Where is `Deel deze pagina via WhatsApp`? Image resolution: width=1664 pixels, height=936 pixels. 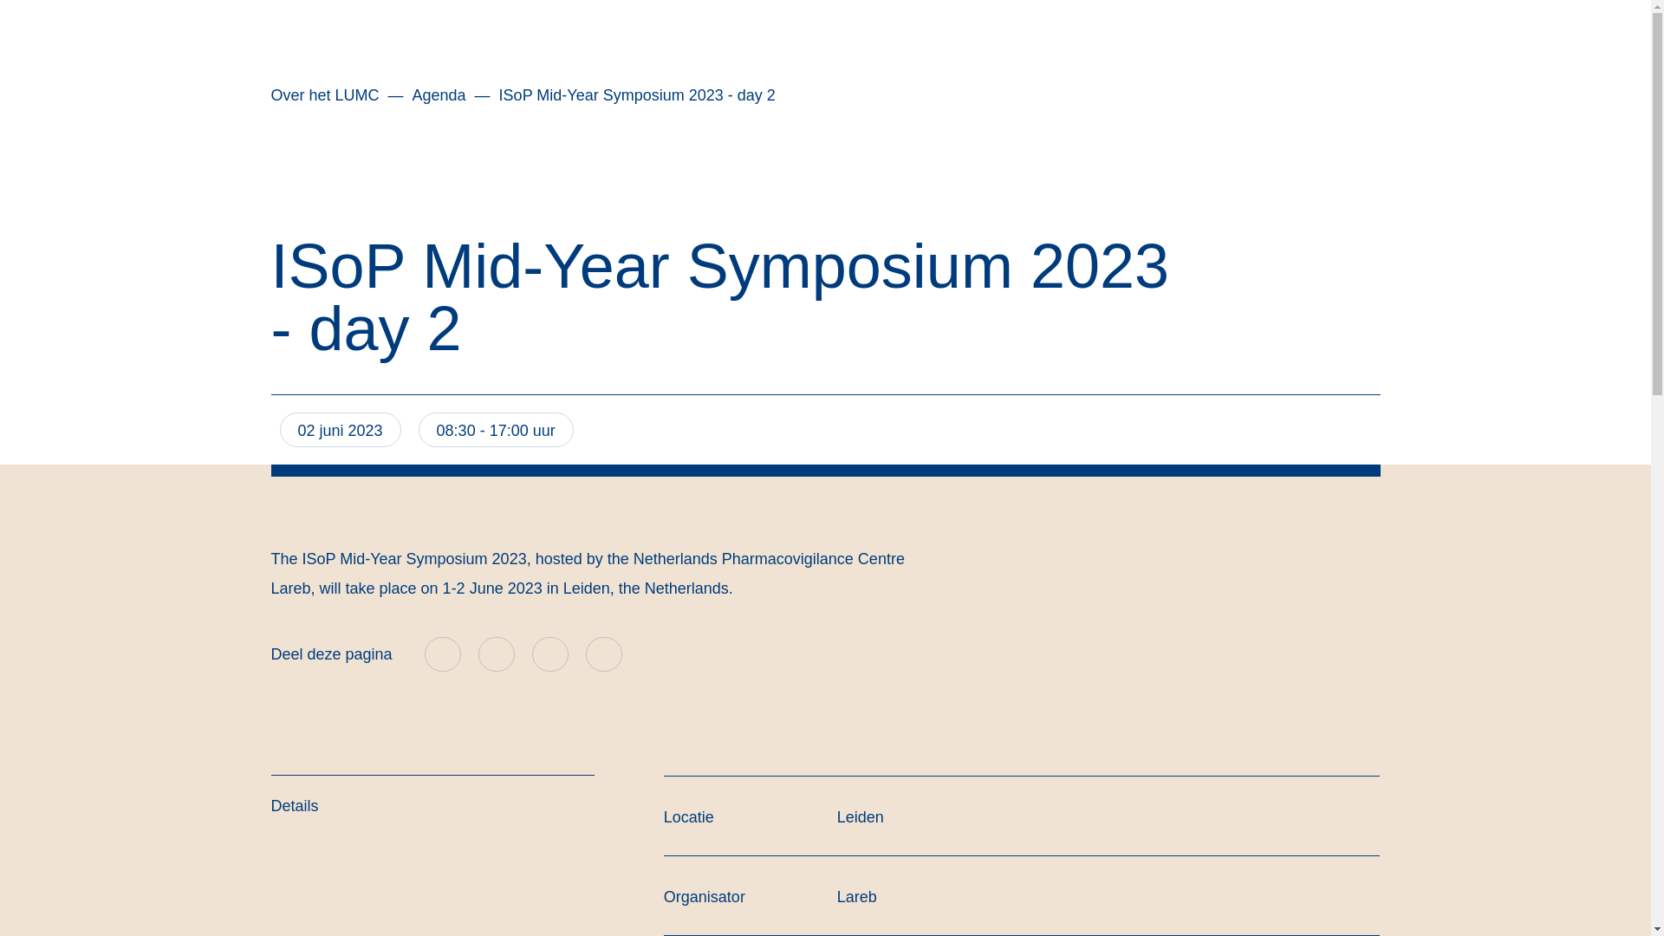
Deel deze pagina via WhatsApp is located at coordinates (603, 654).